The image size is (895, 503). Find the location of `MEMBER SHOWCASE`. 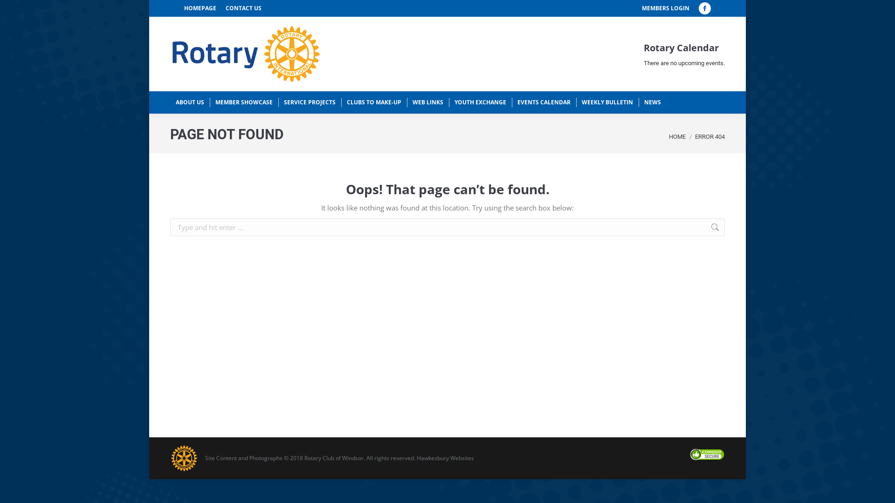

MEMBER SHOWCASE is located at coordinates (244, 102).